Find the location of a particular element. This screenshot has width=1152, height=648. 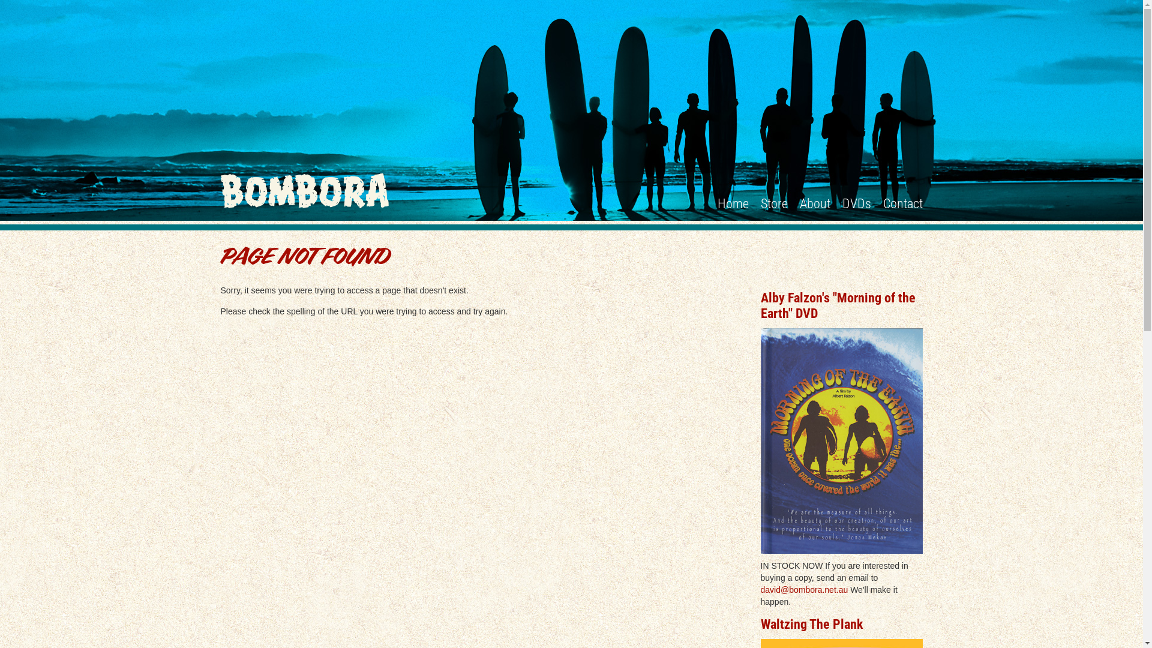

About is located at coordinates (815, 204).